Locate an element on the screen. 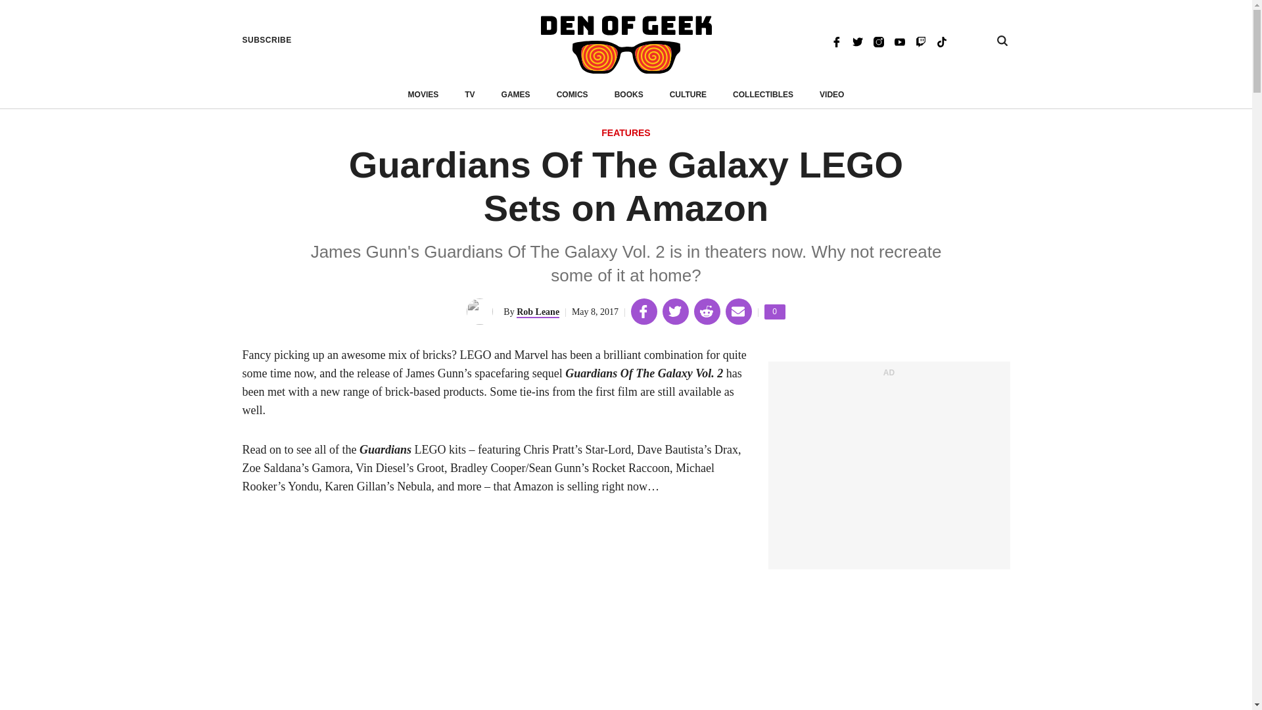 Image resolution: width=1262 pixels, height=710 pixels. Facebook is located at coordinates (836, 41).